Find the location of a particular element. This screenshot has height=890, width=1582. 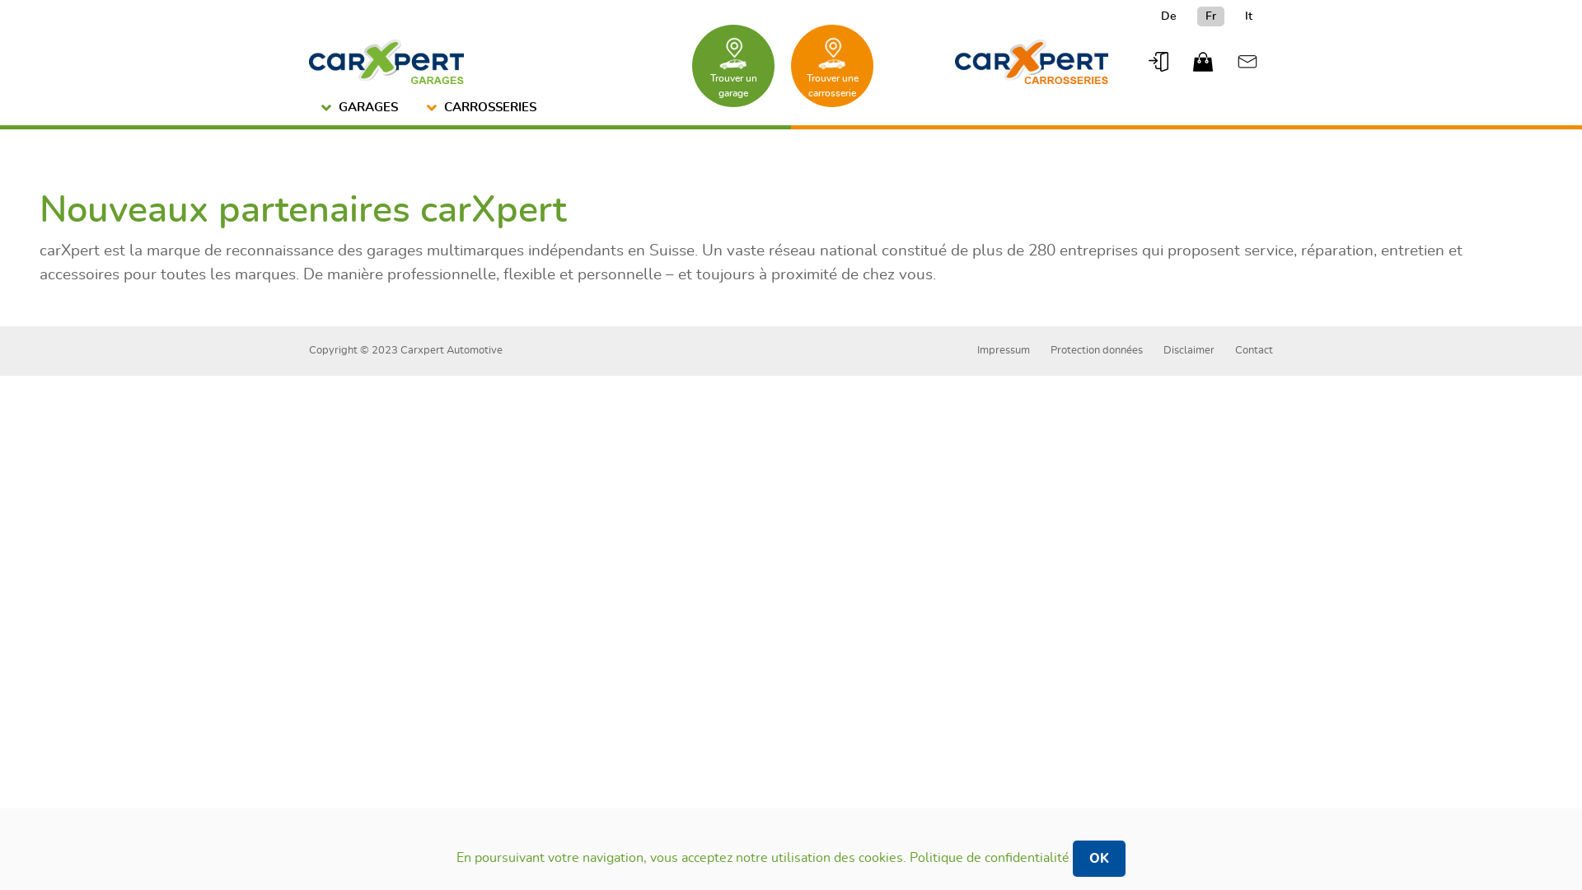

Login is located at coordinates (1158, 62).